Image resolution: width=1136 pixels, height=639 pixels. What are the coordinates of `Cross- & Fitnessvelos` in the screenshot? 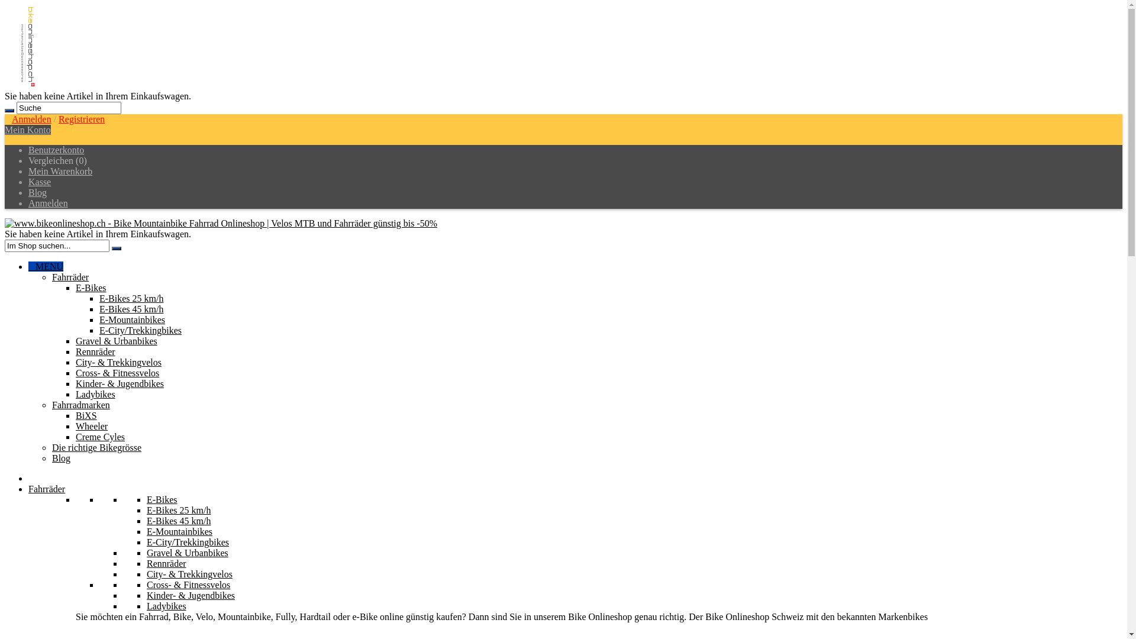 It's located at (188, 585).